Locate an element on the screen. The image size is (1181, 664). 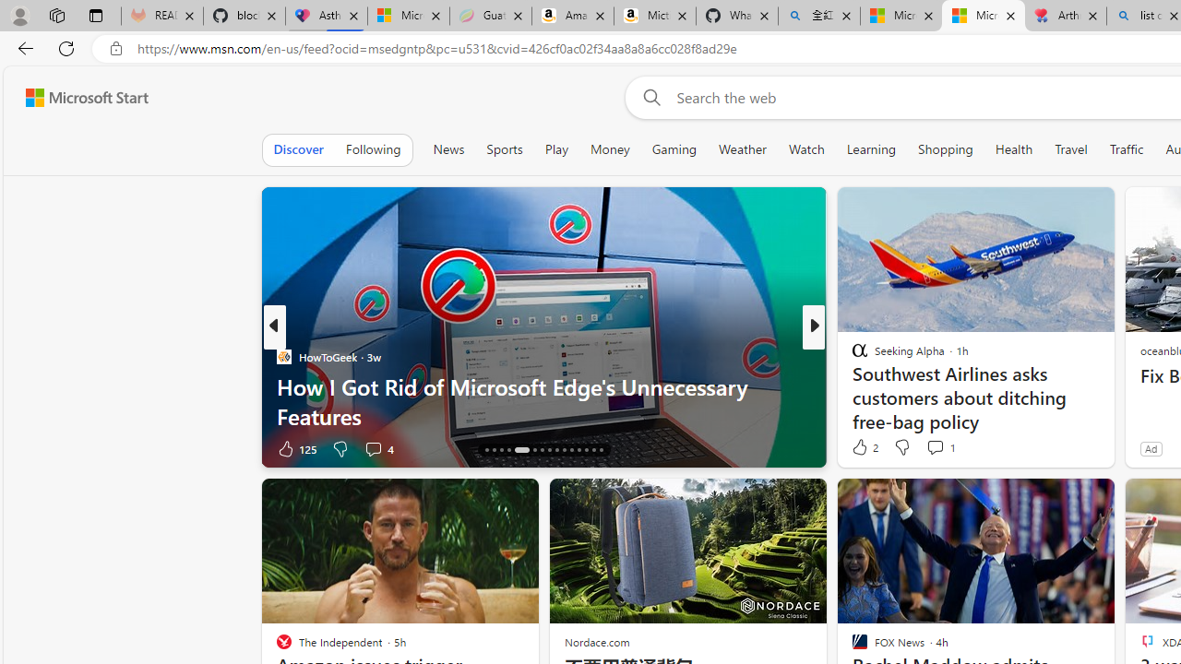
Nordace.com is located at coordinates (596, 642).